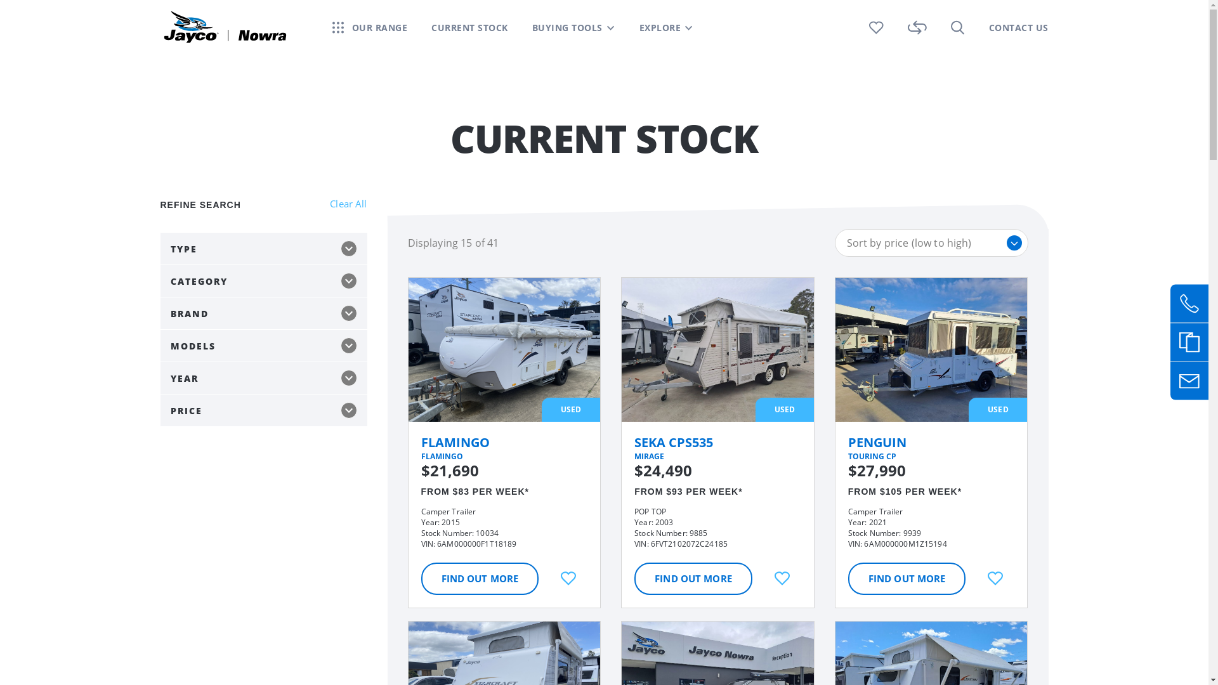 The width and height of the screenshot is (1218, 685). What do you see at coordinates (667, 28) in the screenshot?
I see `EXPLORE` at bounding box center [667, 28].